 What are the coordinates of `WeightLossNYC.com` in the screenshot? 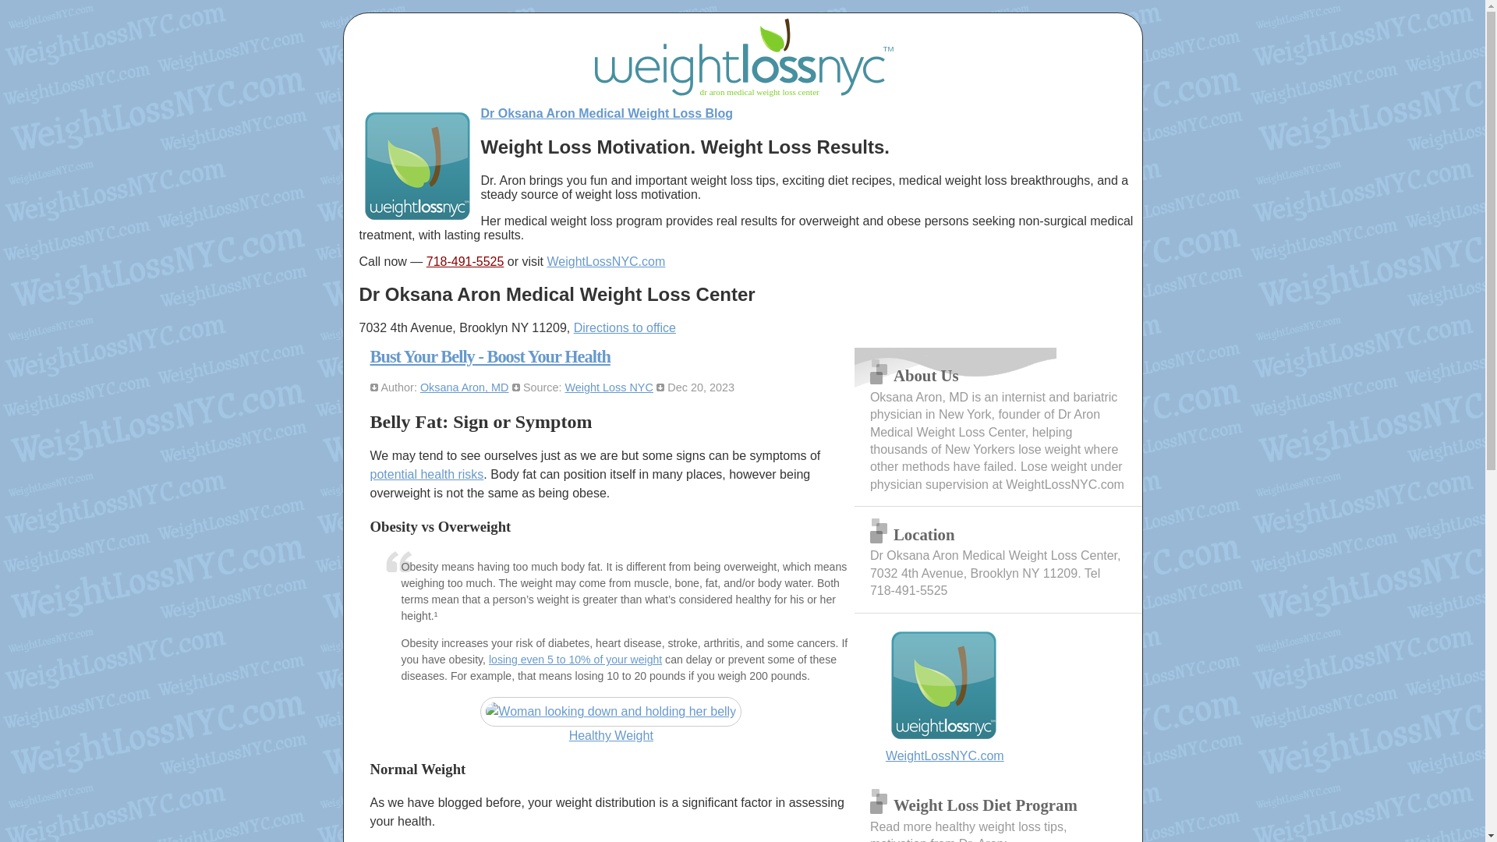 It's located at (998, 695).